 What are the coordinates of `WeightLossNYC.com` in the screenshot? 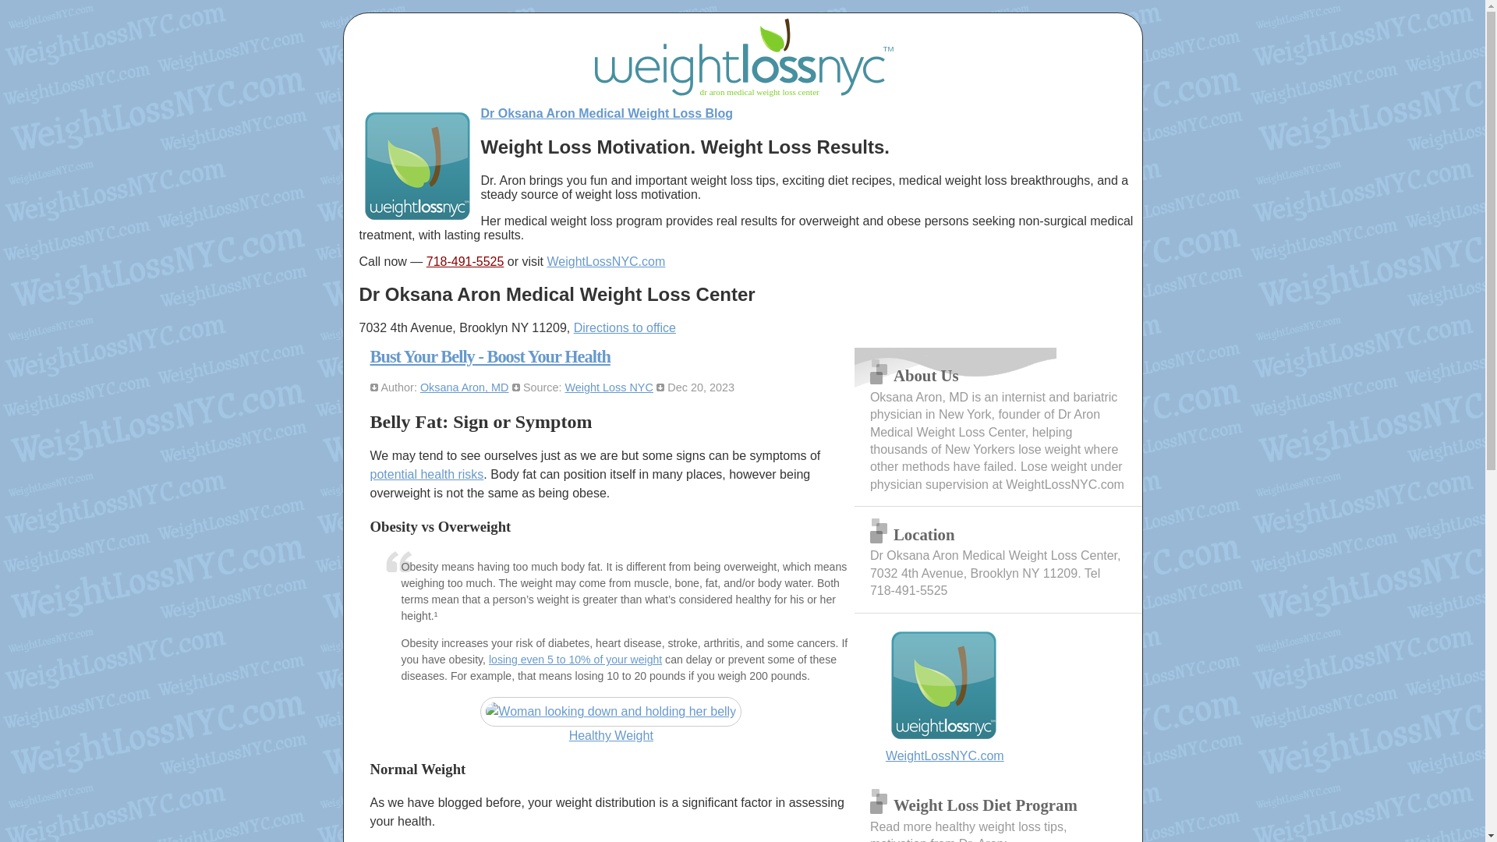 It's located at (998, 695).